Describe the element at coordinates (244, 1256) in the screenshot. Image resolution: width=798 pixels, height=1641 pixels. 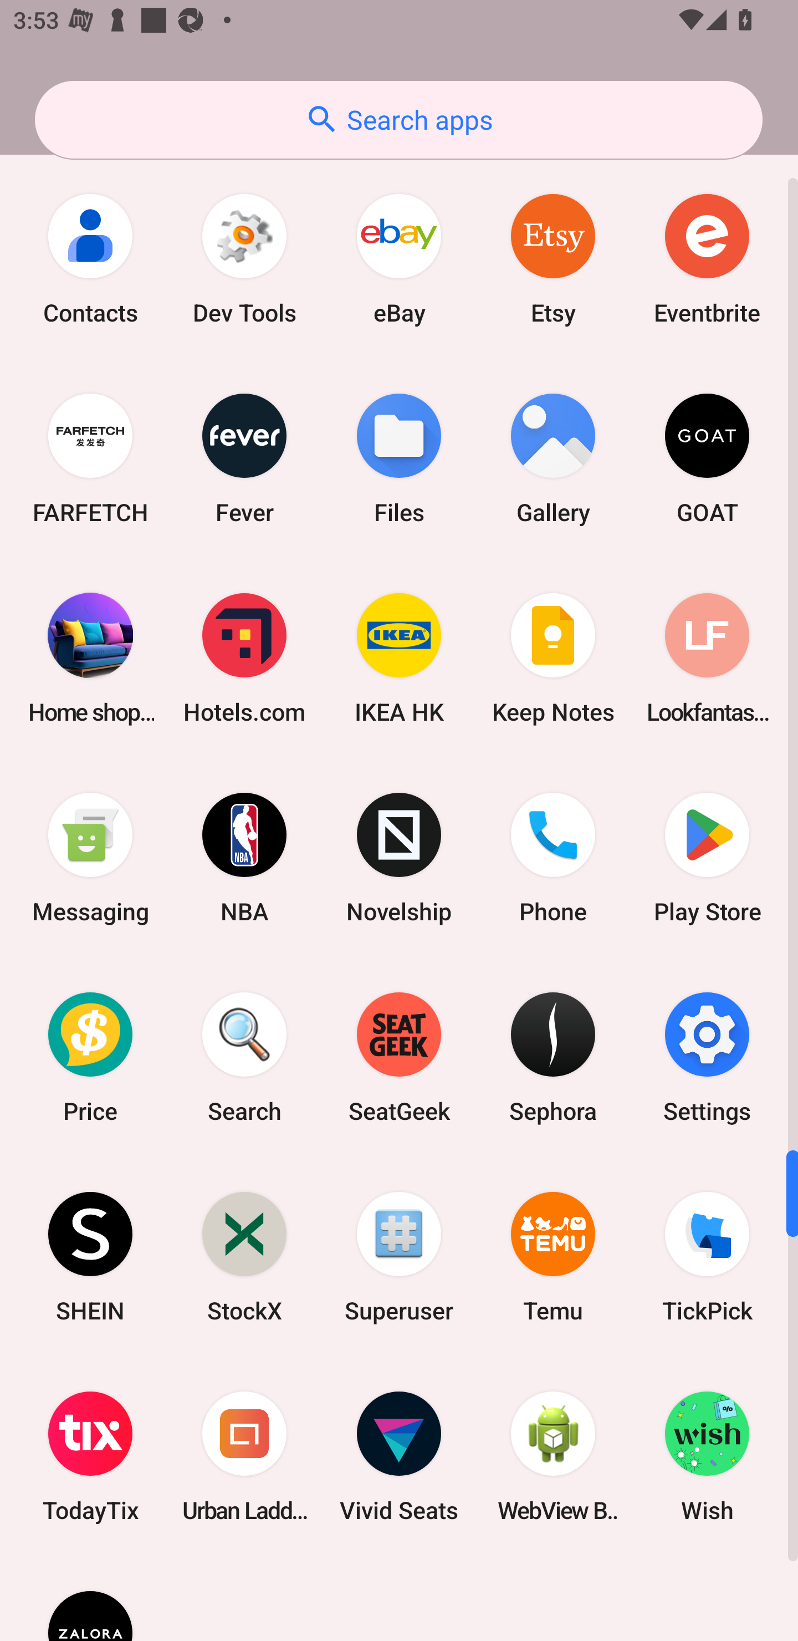
I see `StockX` at that location.